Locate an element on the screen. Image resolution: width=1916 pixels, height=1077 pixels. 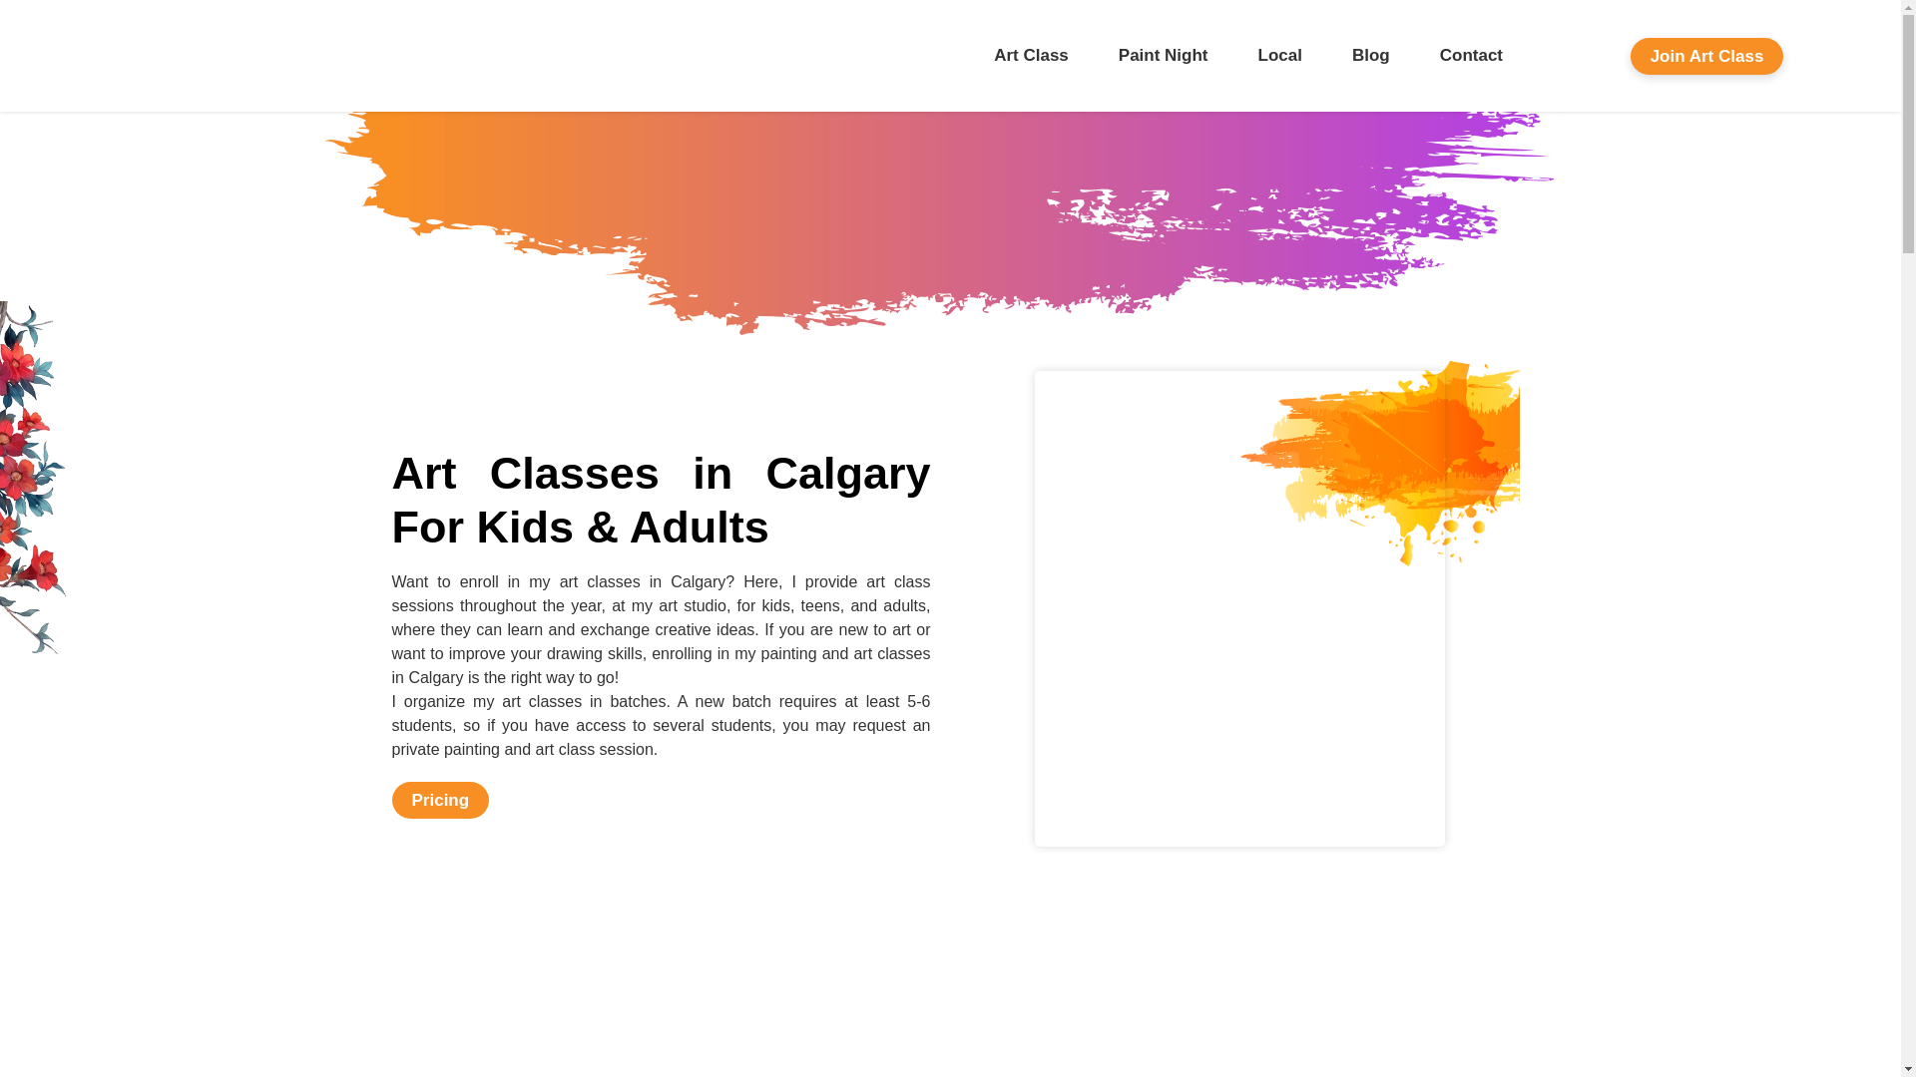
Pricing is located at coordinates (439, 800).